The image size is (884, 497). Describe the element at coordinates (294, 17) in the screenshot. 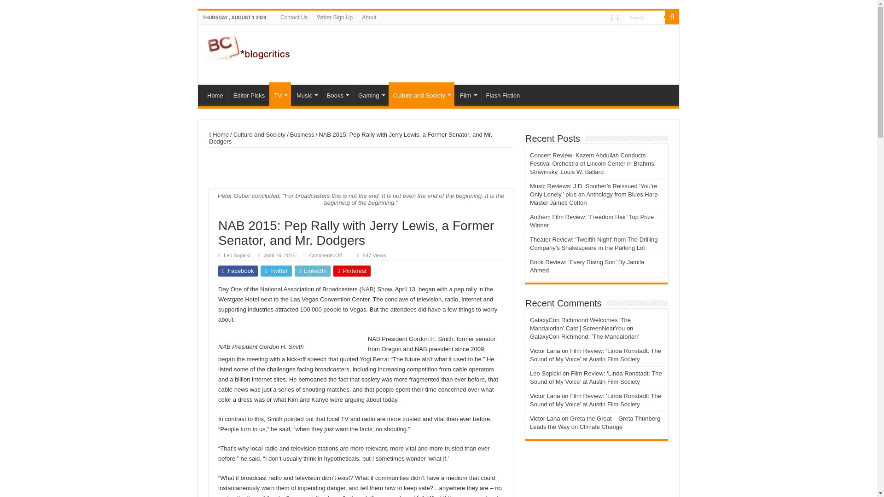

I see `Contact Us` at that location.